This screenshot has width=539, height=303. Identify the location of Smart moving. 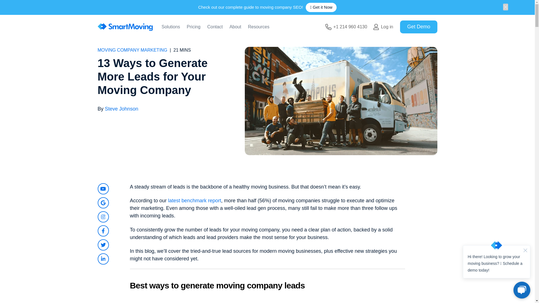
(125, 27).